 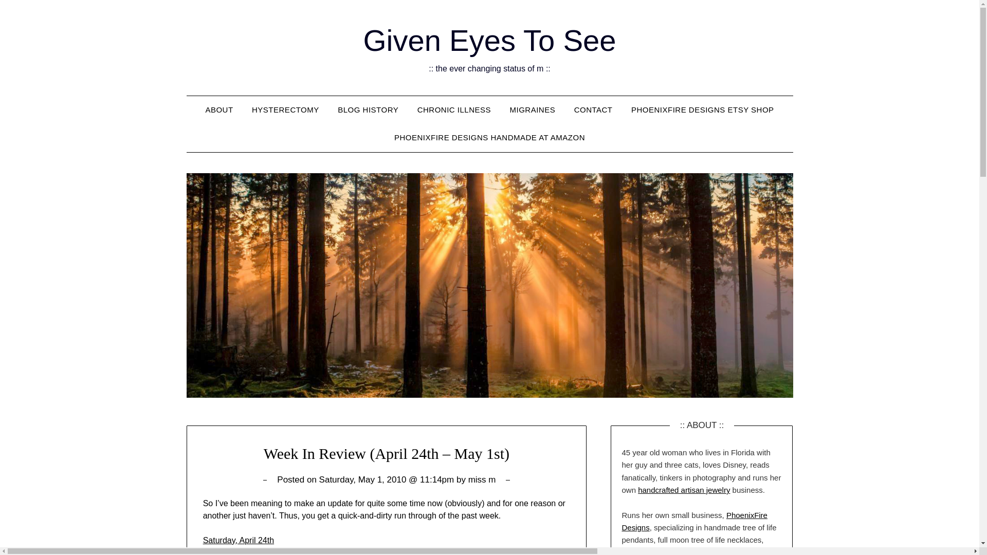 I want to click on Given Eyes To See, so click(x=489, y=40).